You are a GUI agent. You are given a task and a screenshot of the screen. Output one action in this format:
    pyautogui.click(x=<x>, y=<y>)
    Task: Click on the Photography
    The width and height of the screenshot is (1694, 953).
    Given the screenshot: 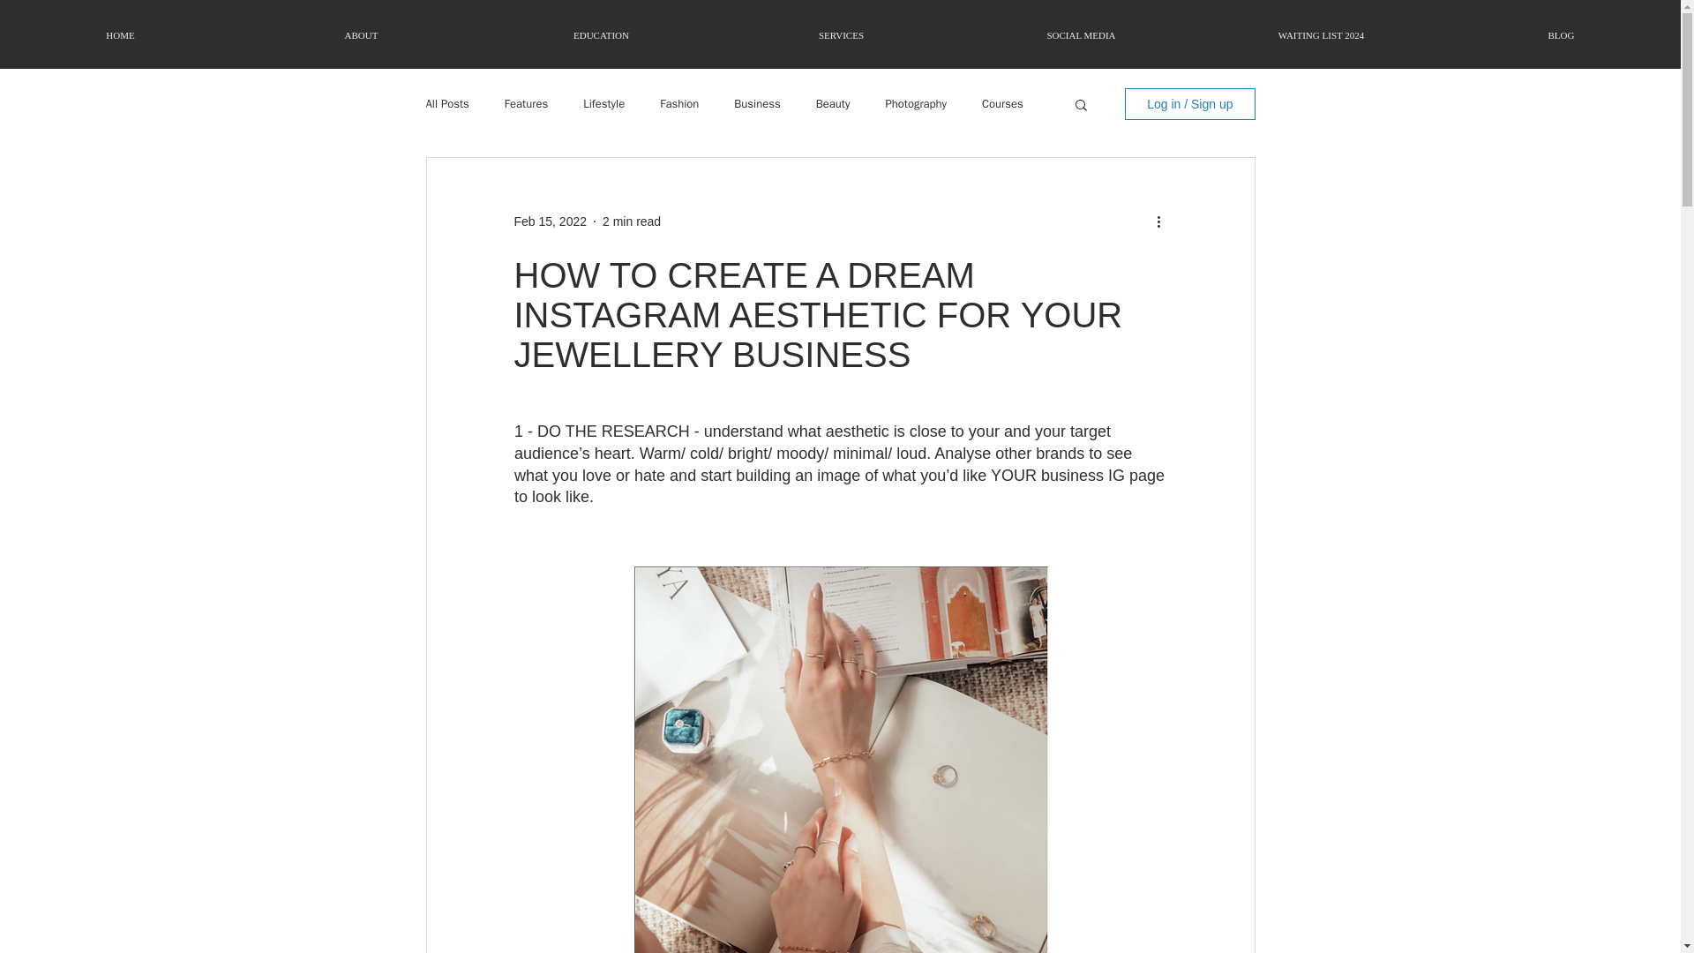 What is the action you would take?
    pyautogui.click(x=916, y=104)
    